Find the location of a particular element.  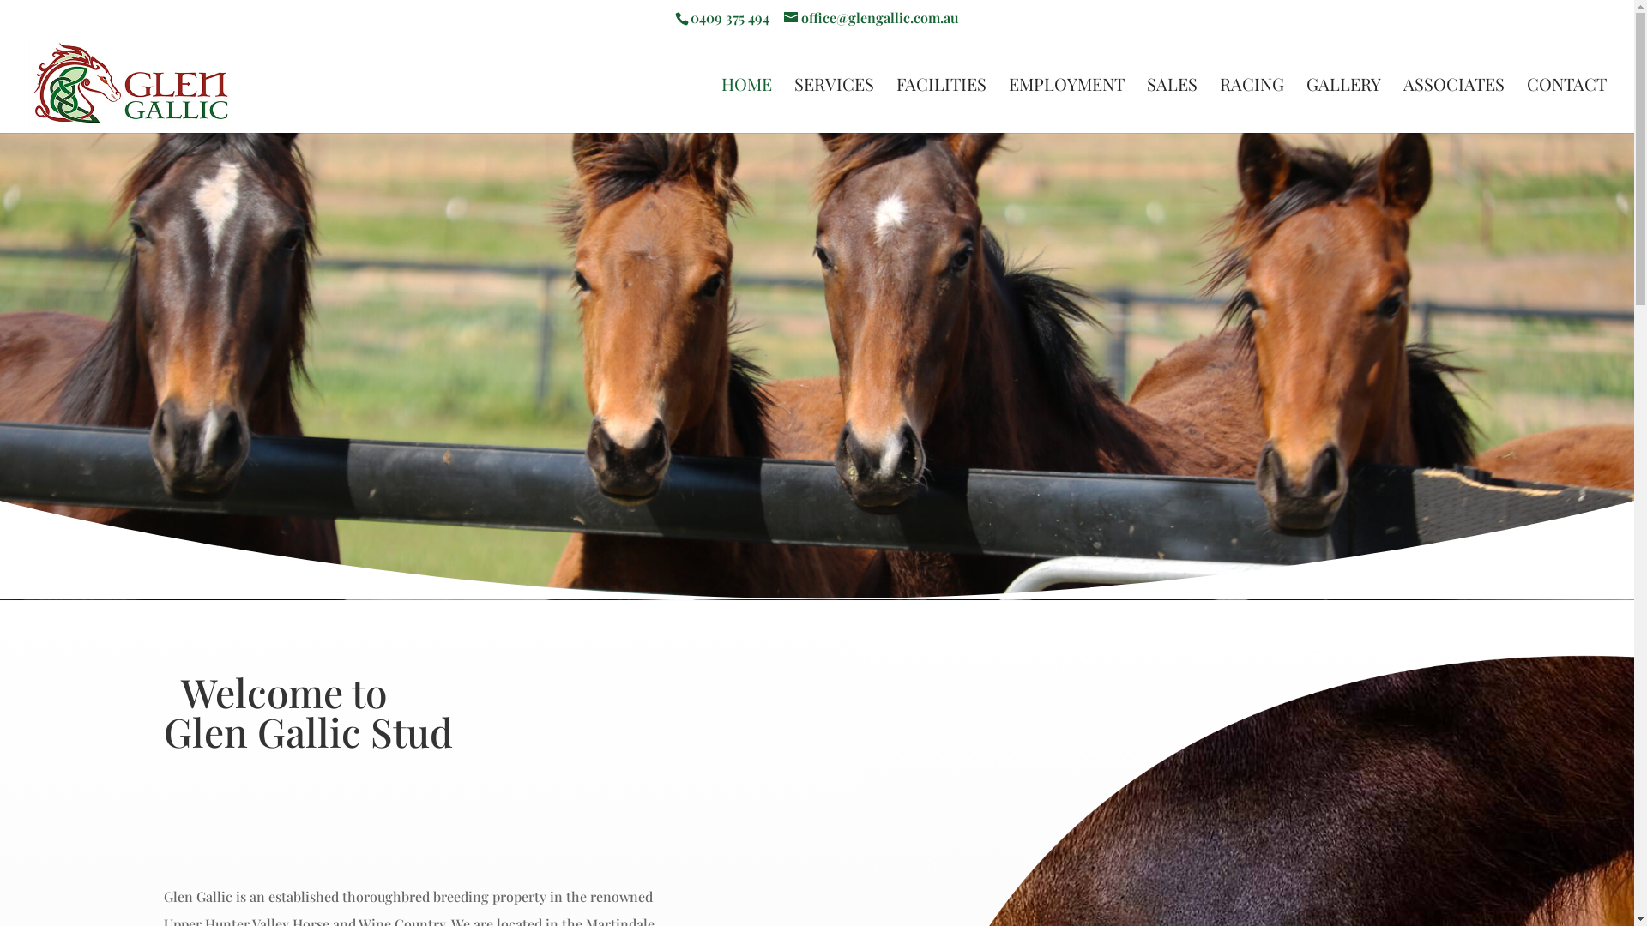

SALES is located at coordinates (1172, 105).